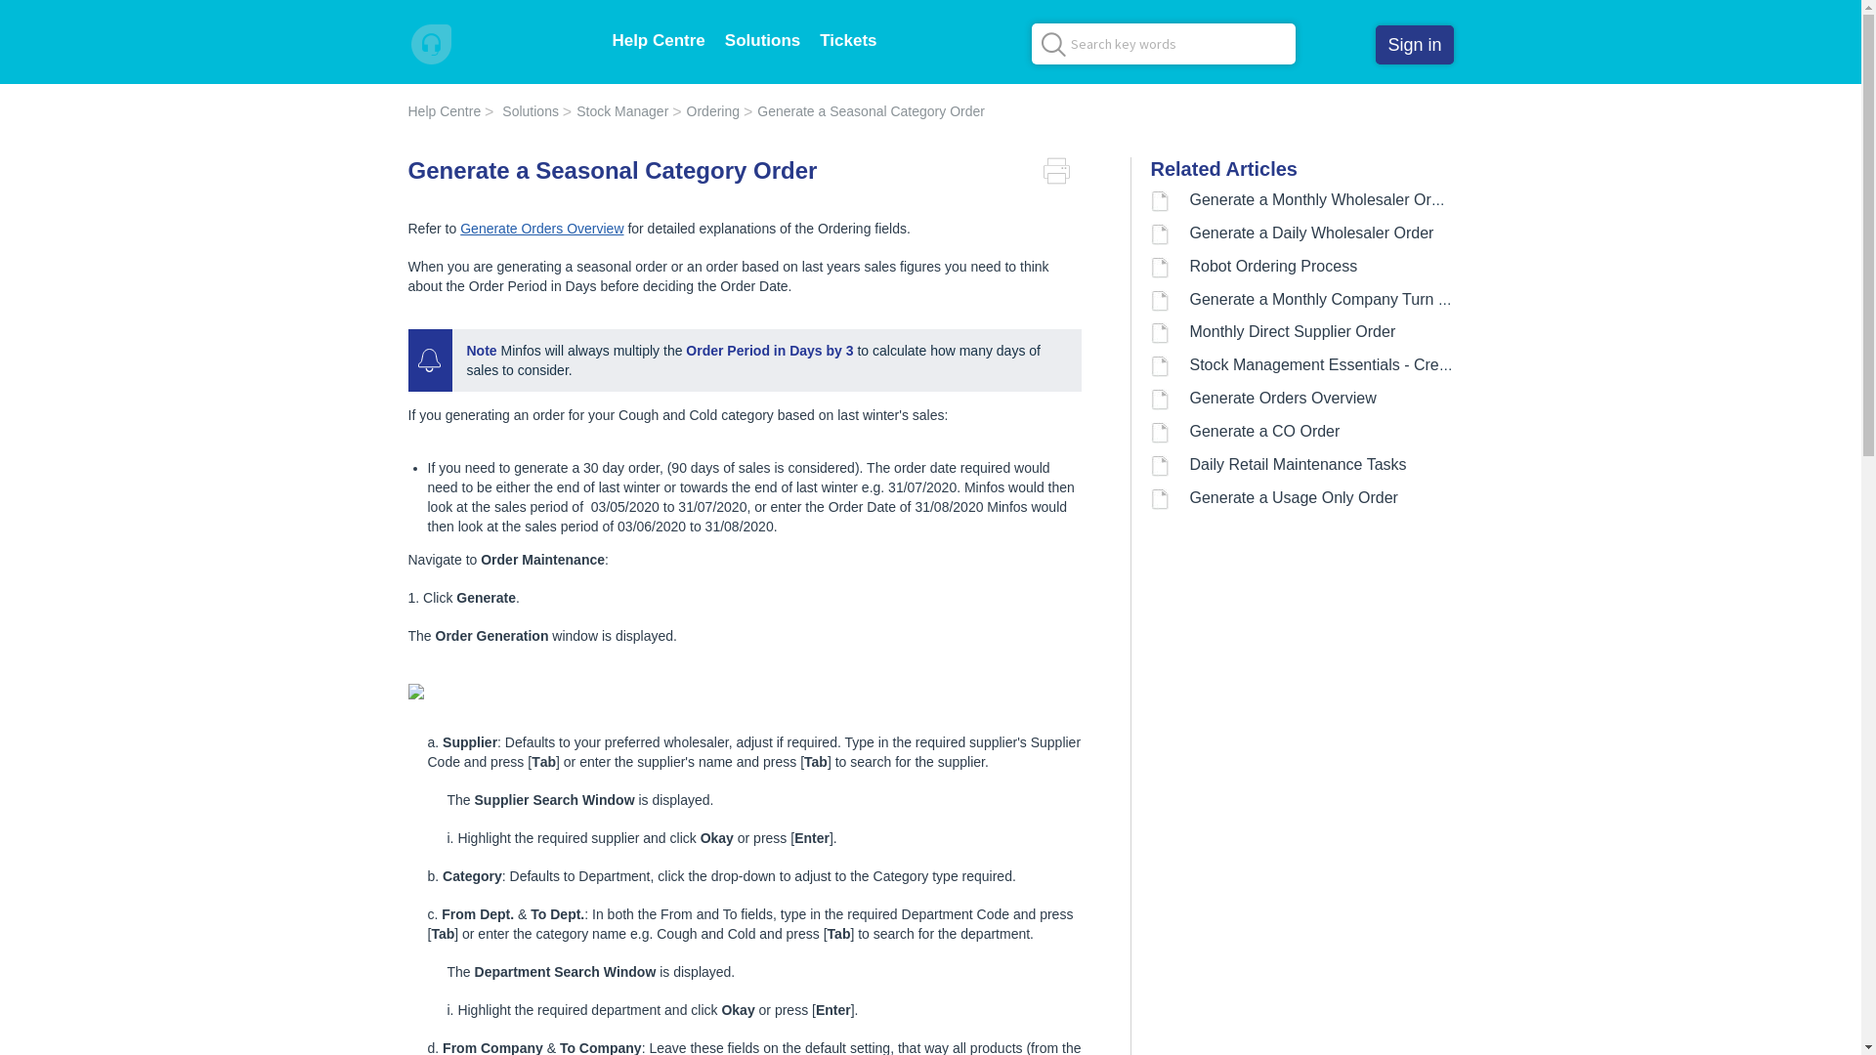  Describe the element at coordinates (1312, 232) in the screenshot. I see `Generate a Daily Wholesaler Order` at that location.